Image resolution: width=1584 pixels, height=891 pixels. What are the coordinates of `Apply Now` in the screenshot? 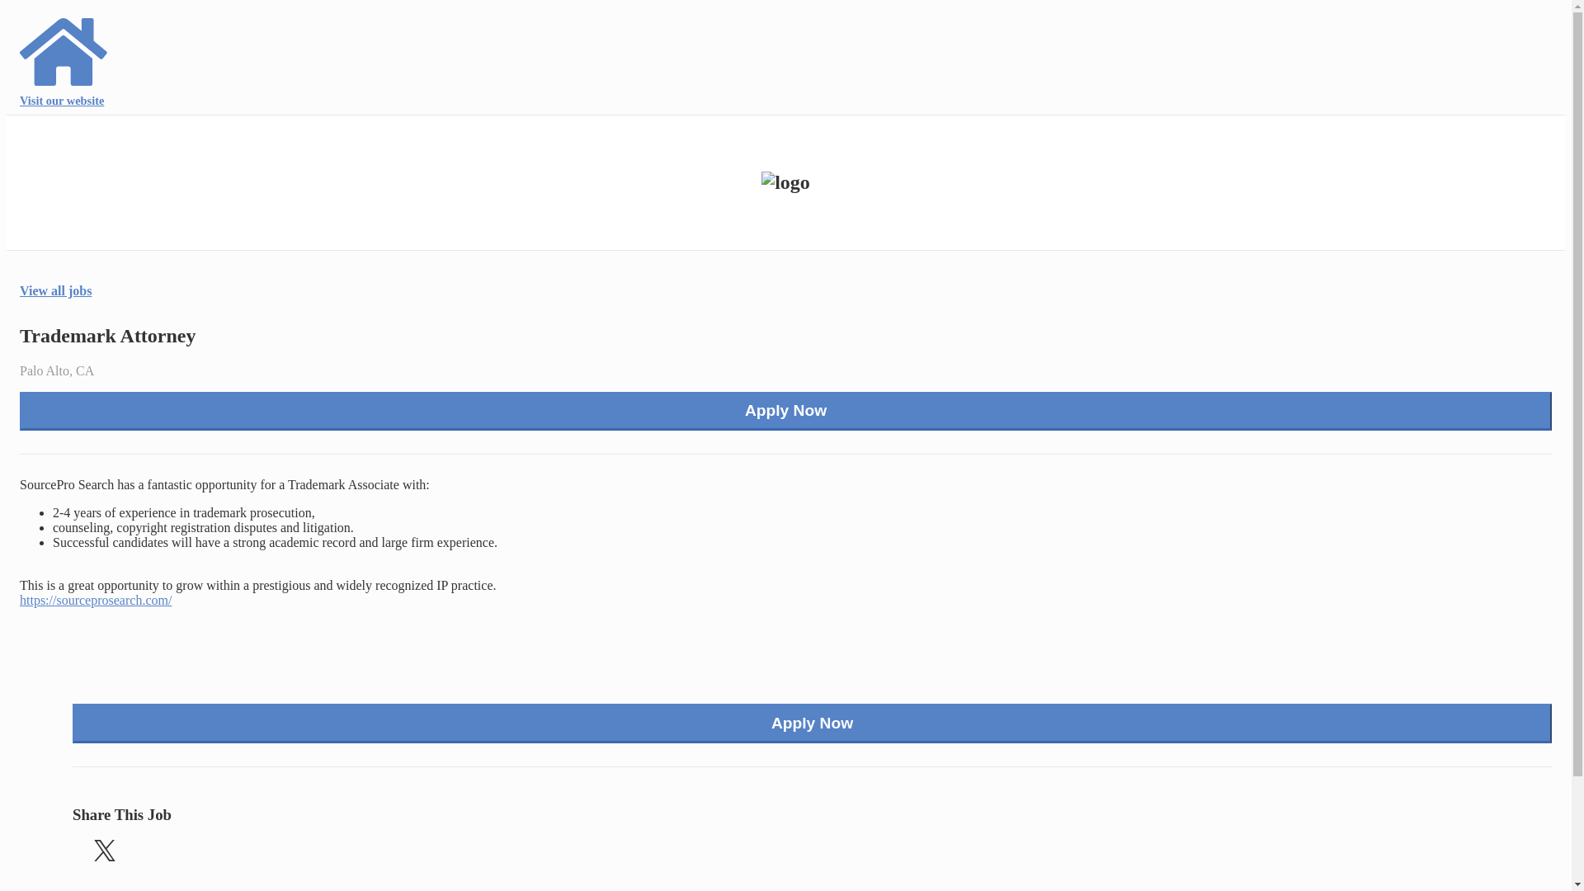 It's located at (785, 411).